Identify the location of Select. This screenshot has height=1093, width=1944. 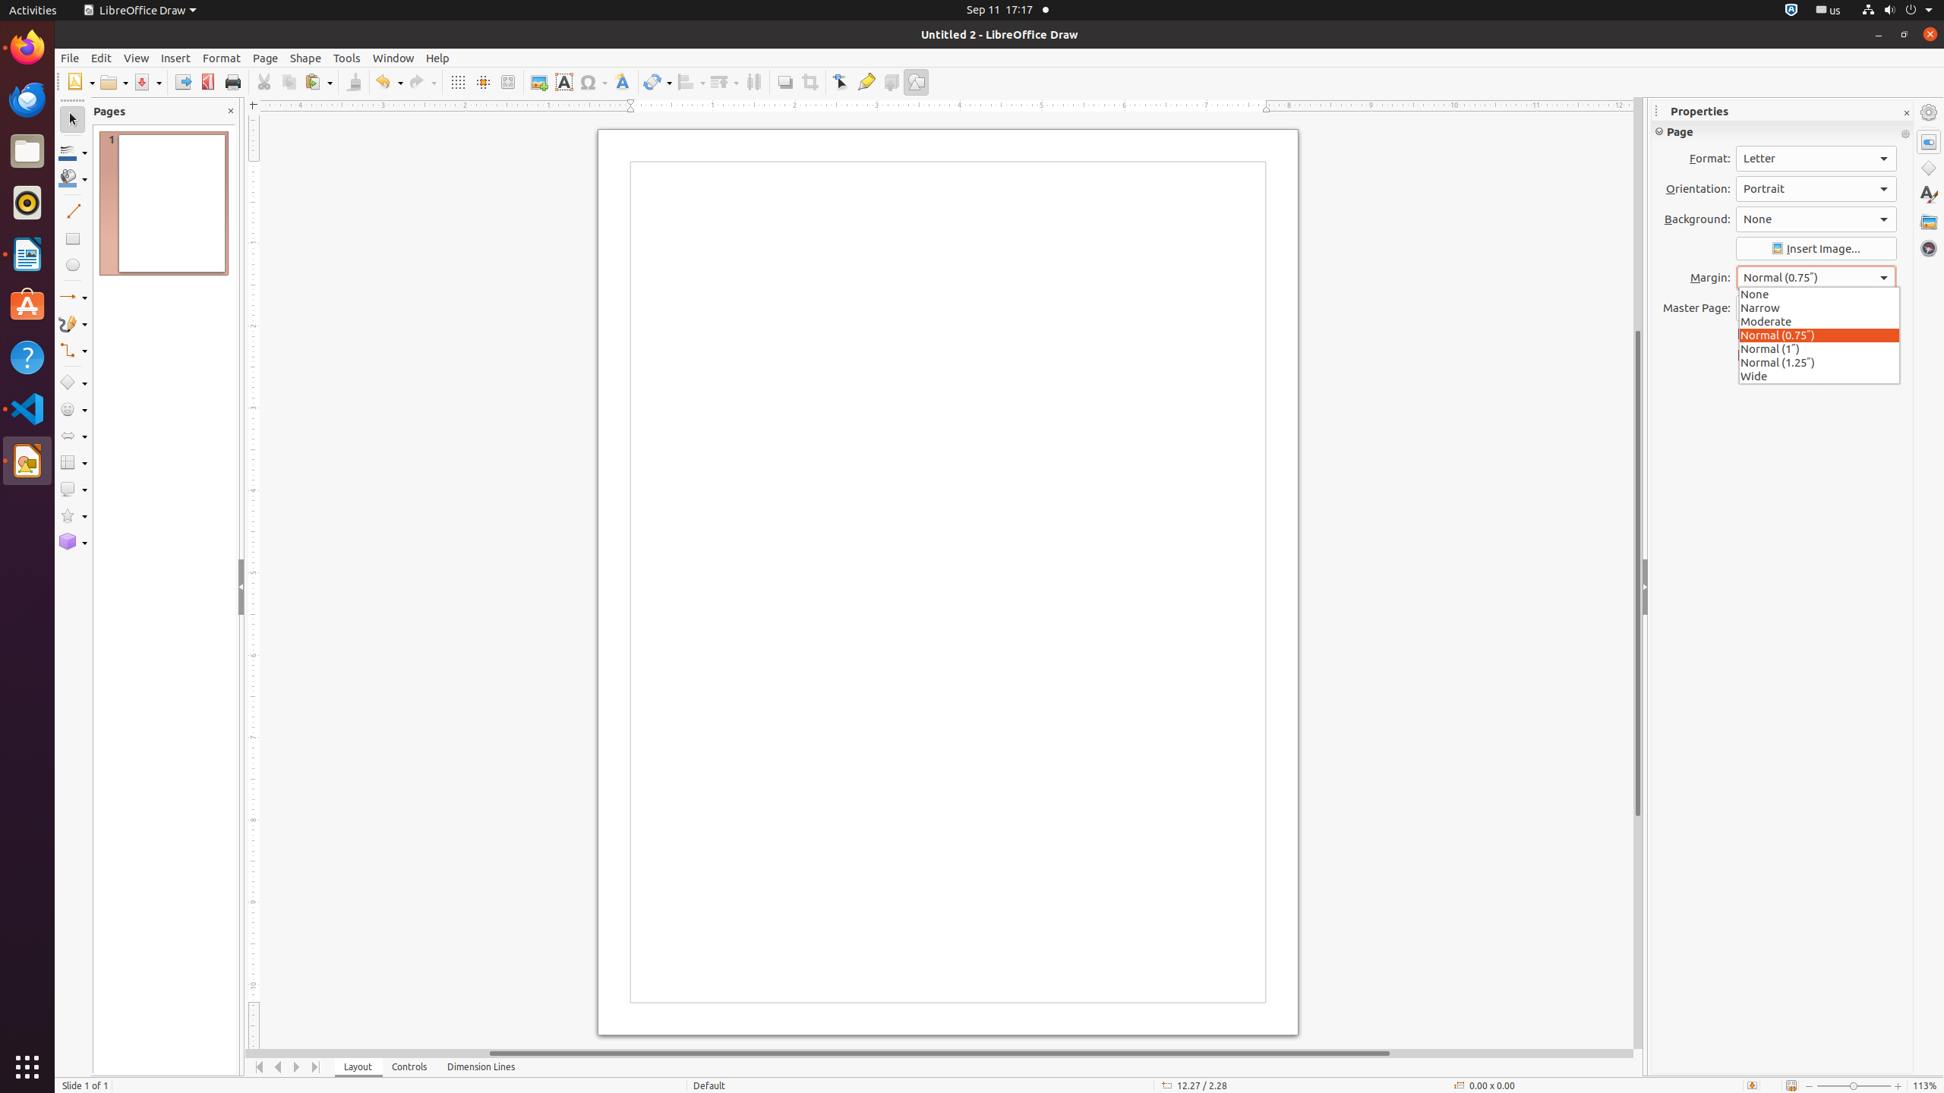
(73, 120).